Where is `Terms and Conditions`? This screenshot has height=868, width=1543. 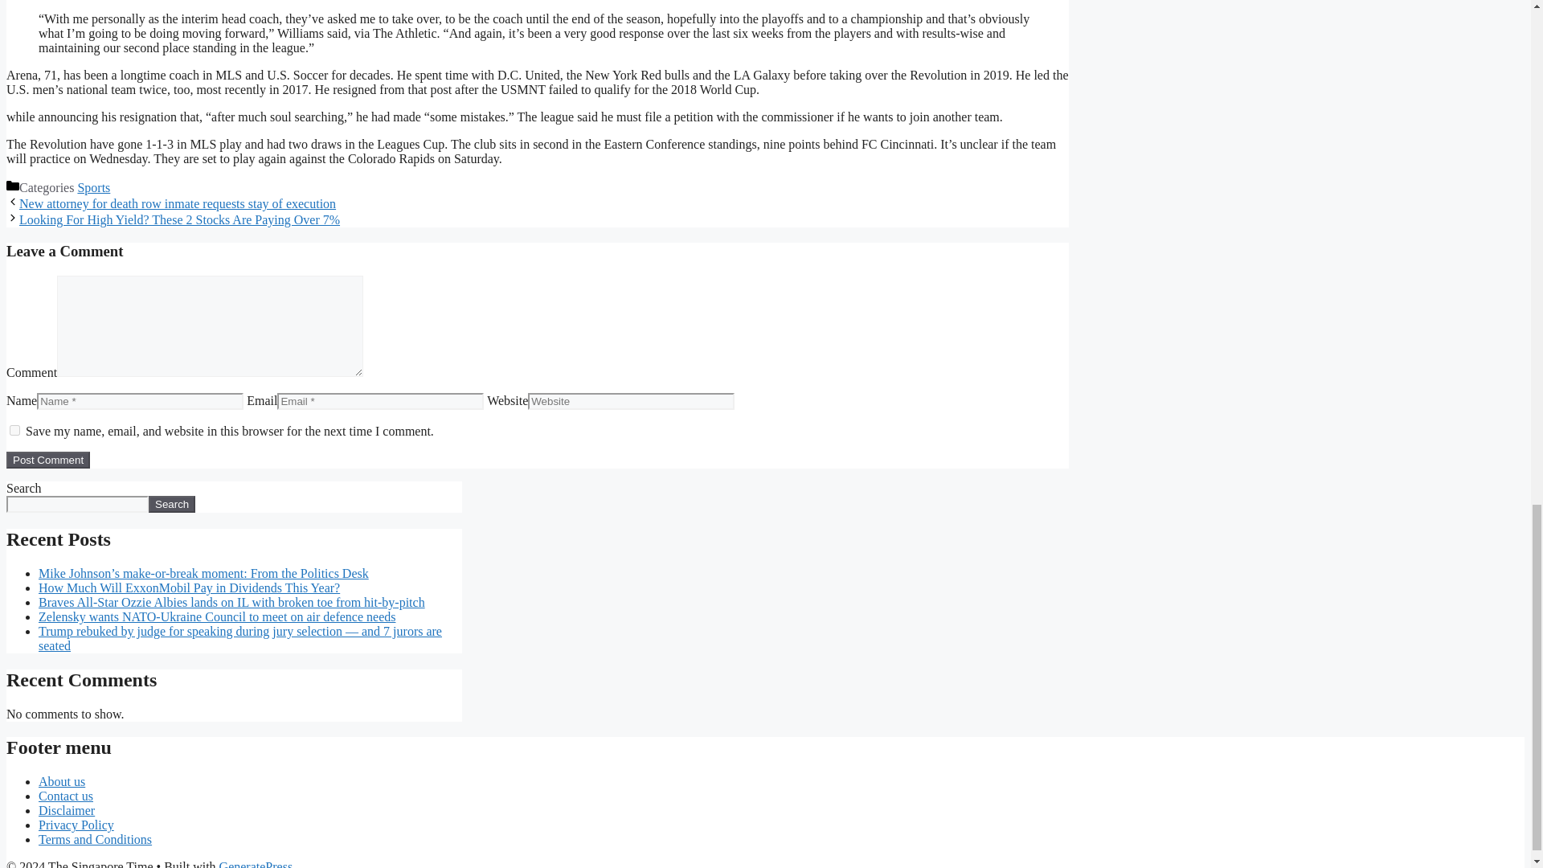 Terms and Conditions is located at coordinates (95, 839).